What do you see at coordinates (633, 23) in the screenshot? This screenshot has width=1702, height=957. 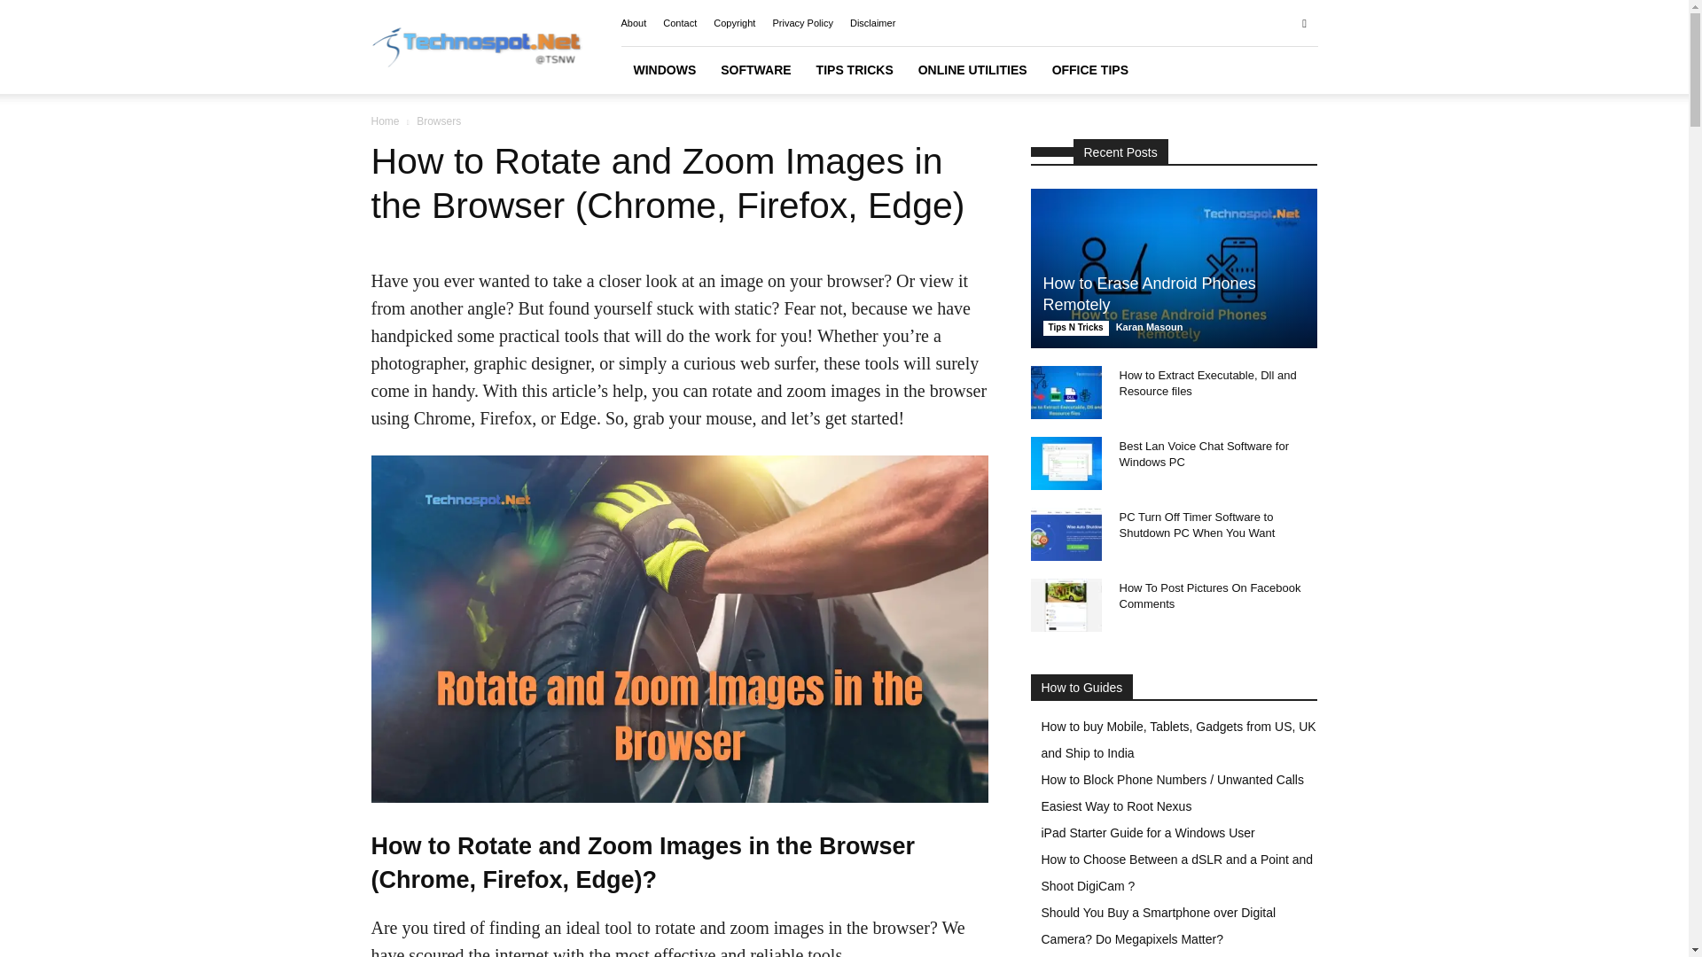 I see `About` at bounding box center [633, 23].